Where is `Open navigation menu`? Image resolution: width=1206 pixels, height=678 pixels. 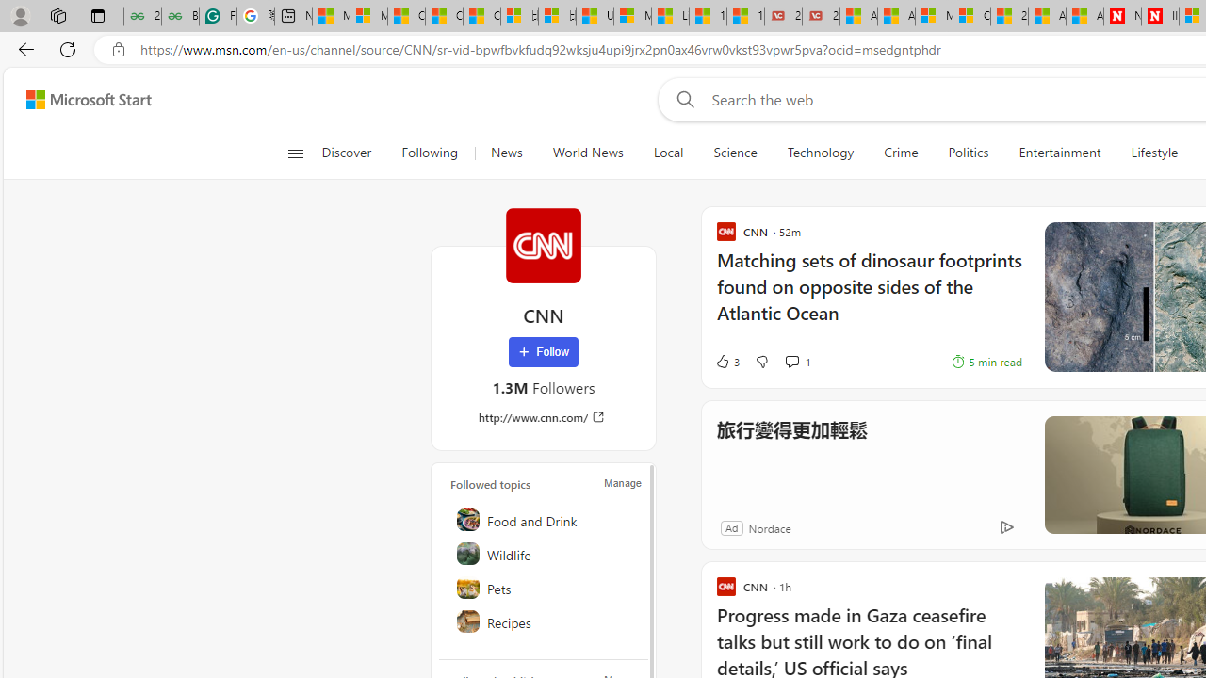
Open navigation menu is located at coordinates (295, 153).